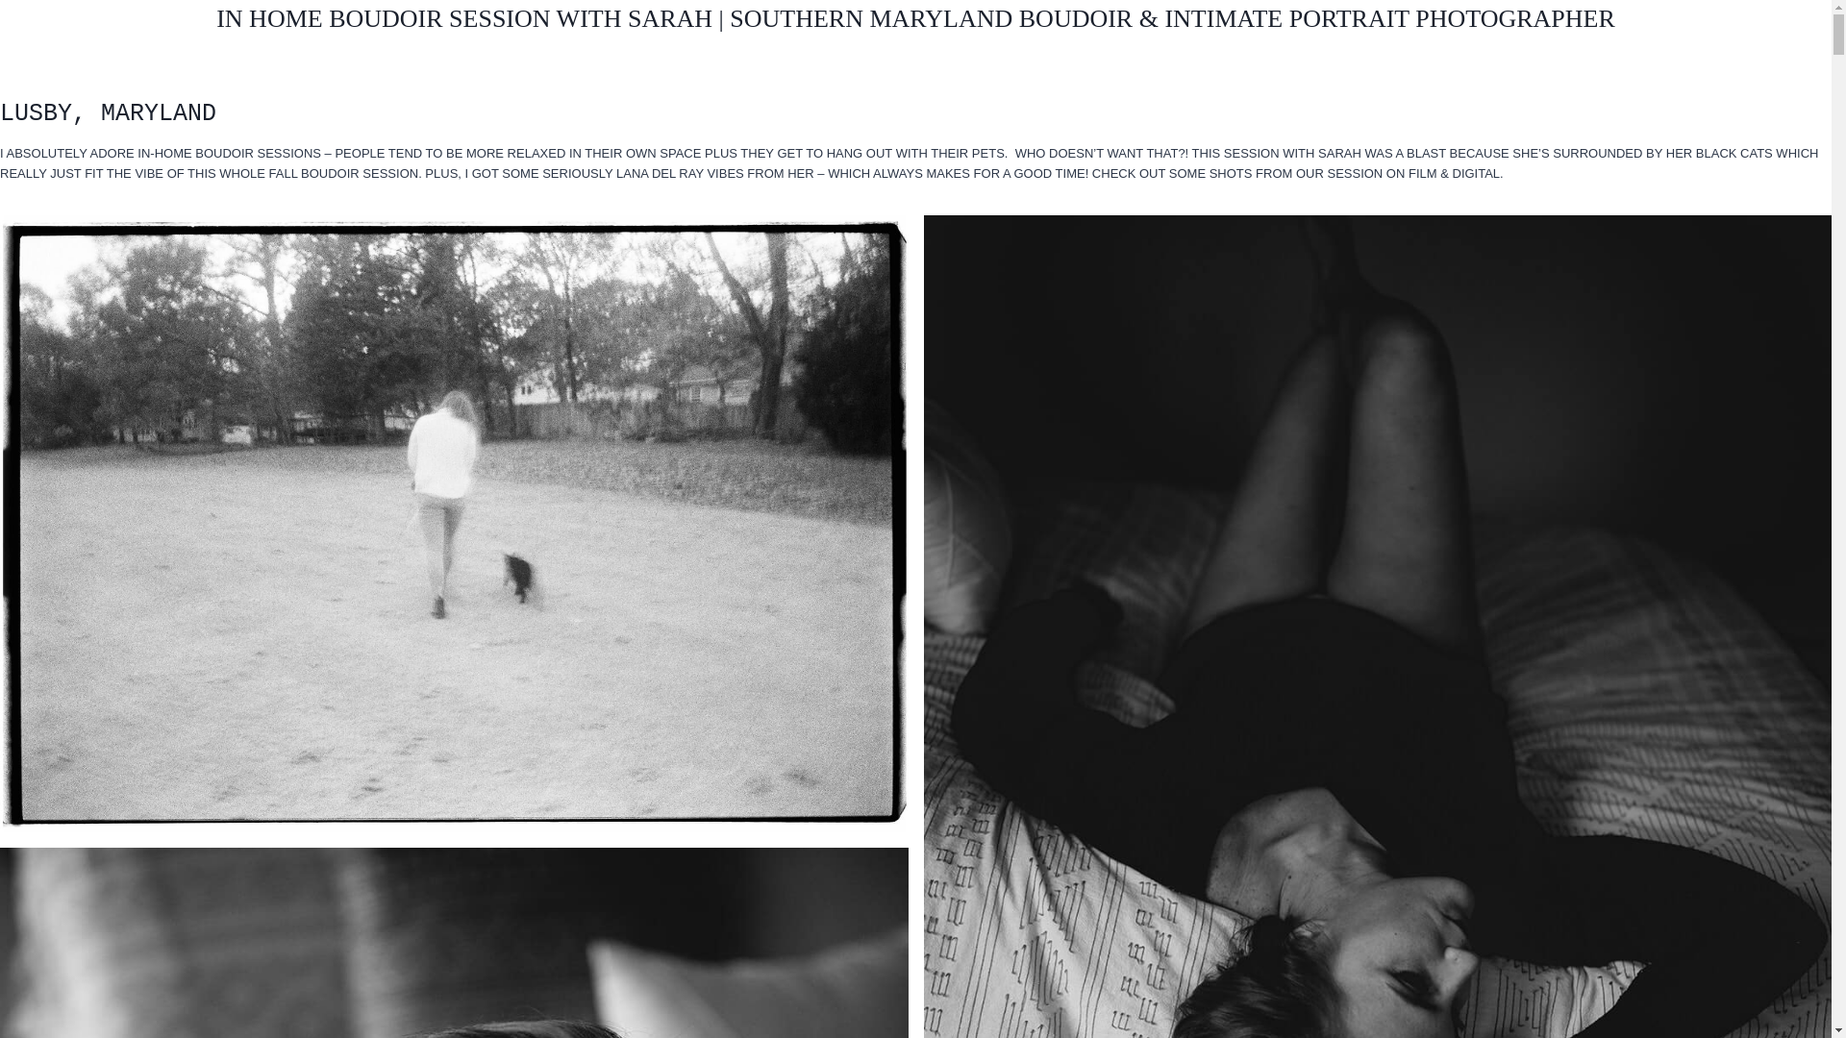  What do you see at coordinates (61, 142) in the screenshot?
I see `HOME` at bounding box center [61, 142].